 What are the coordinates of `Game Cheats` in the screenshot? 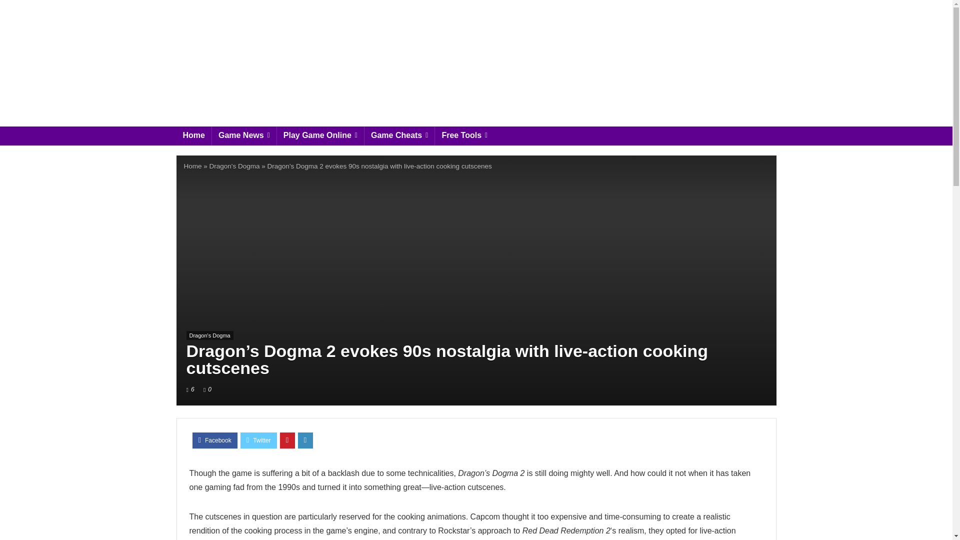 It's located at (399, 135).